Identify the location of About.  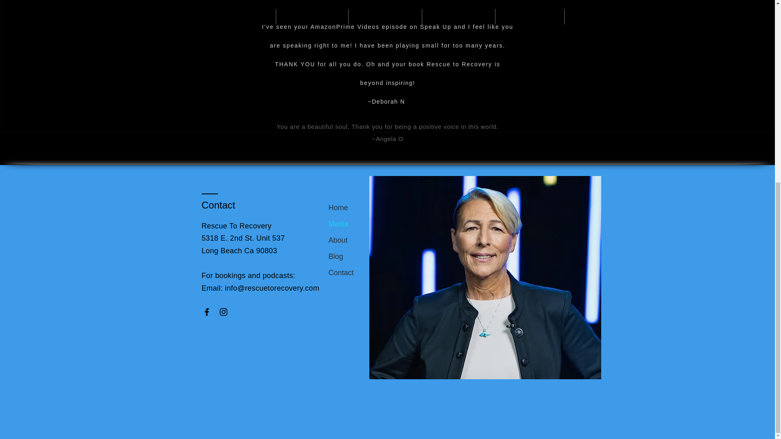
(359, 240).